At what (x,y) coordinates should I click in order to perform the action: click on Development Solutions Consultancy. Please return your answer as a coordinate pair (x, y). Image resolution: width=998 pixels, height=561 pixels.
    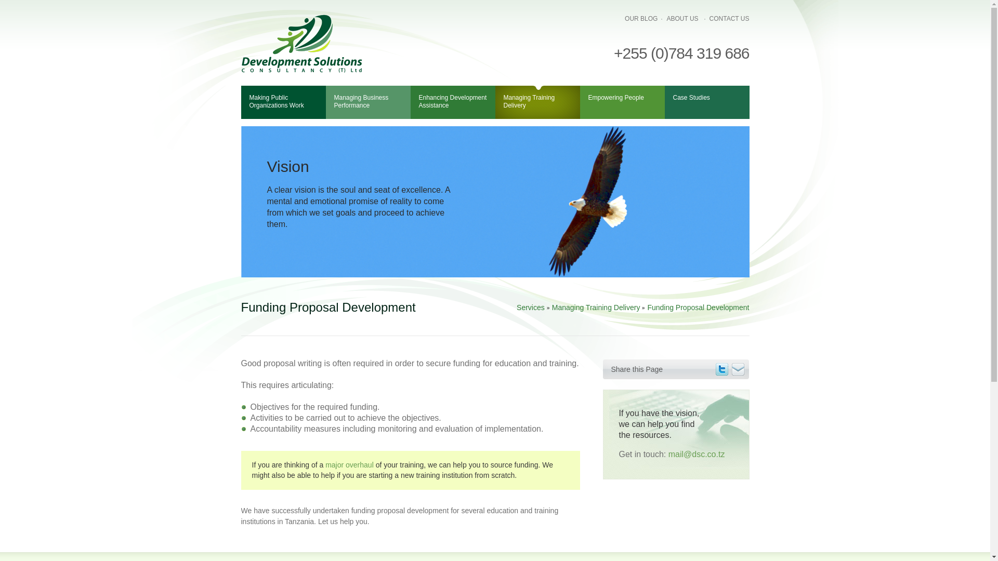
    Looking at the image, I should click on (301, 44).